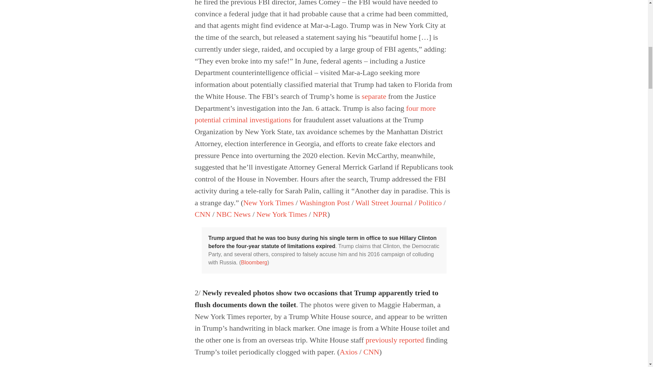 This screenshot has height=367, width=653. Describe the element at coordinates (374, 96) in the screenshot. I see `separate` at that location.